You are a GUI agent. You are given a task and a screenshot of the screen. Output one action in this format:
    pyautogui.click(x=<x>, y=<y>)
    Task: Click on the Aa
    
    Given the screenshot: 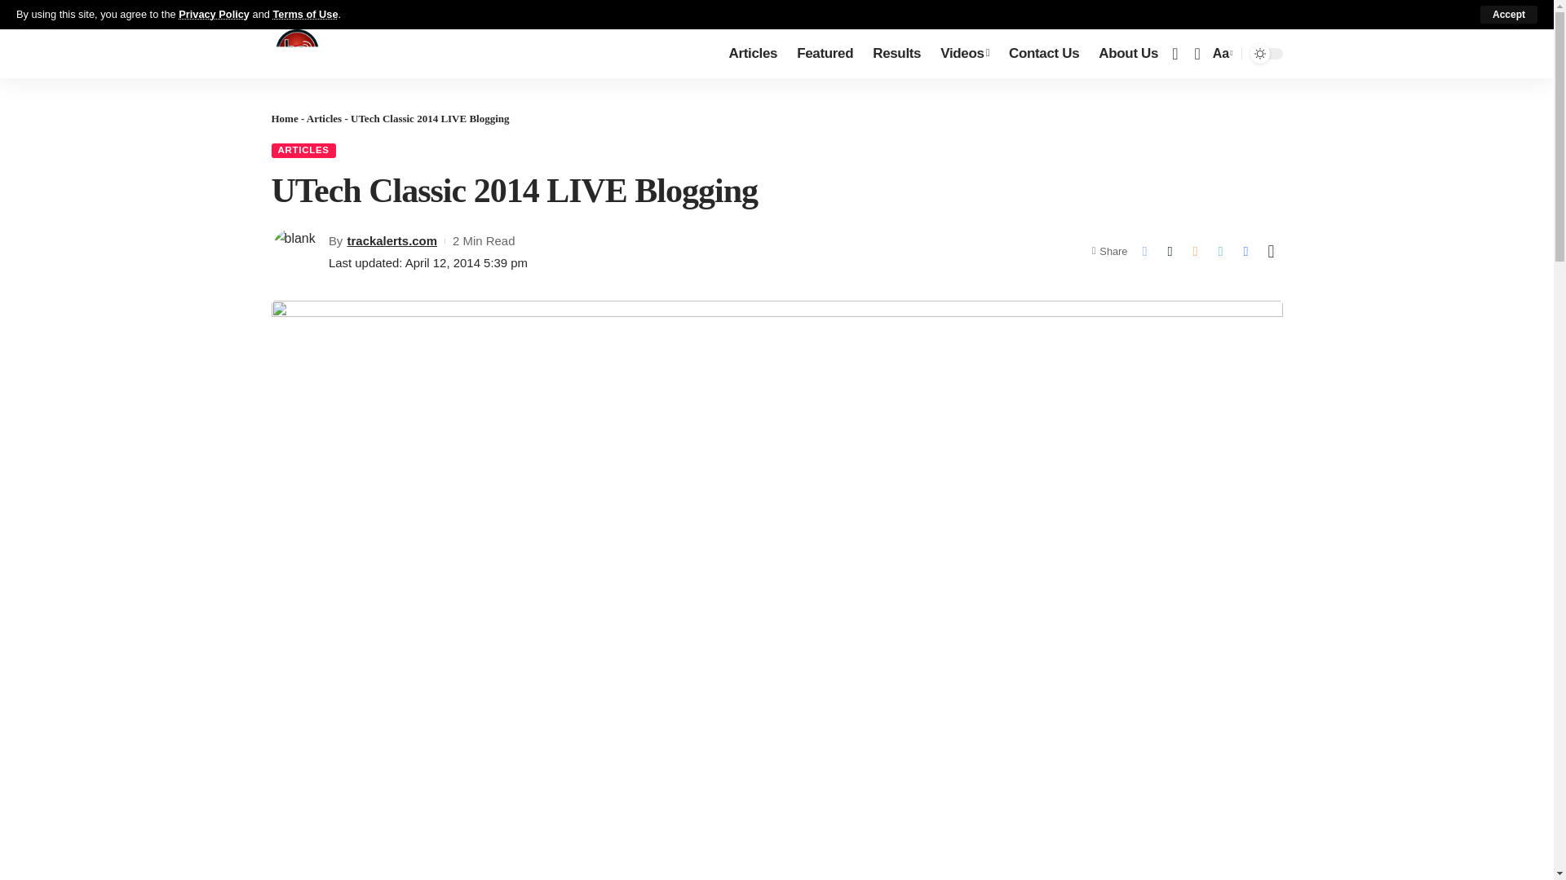 What is the action you would take?
    pyautogui.click(x=1221, y=52)
    